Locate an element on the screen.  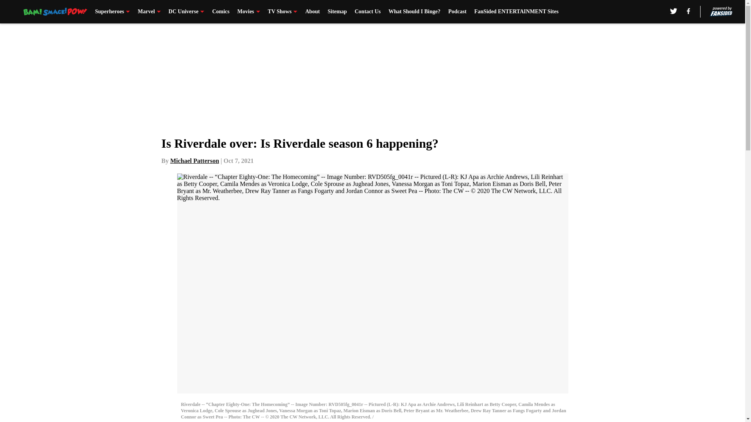
What Should I Binge? is located at coordinates (414, 12).